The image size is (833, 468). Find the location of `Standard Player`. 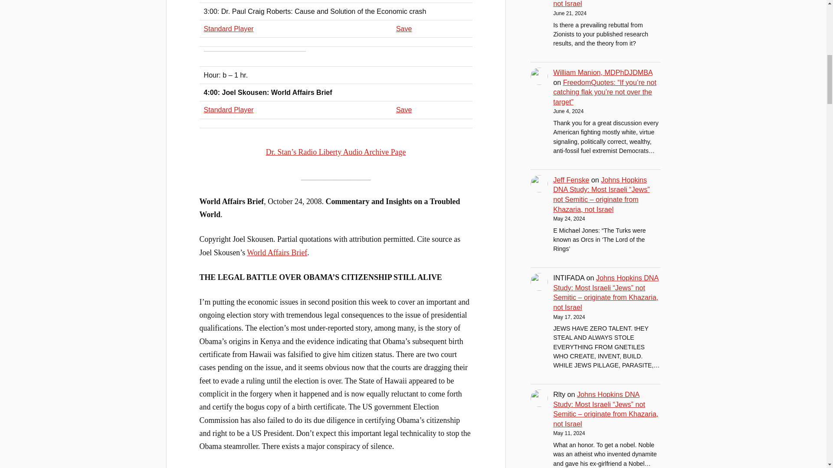

Standard Player is located at coordinates (229, 29).